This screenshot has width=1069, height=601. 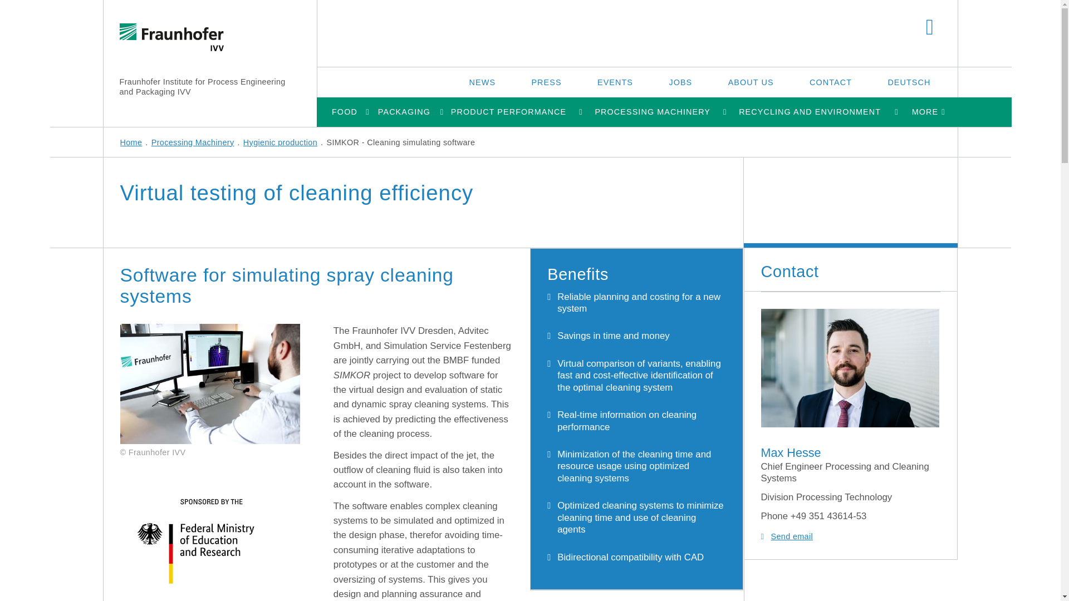 I want to click on SIMKOR Simulationssoftware, so click(x=202, y=384).